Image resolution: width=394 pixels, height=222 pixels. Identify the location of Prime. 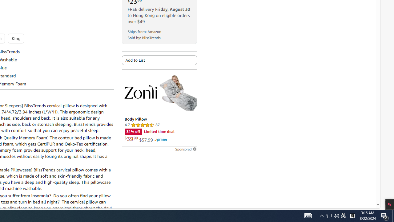
(160, 140).